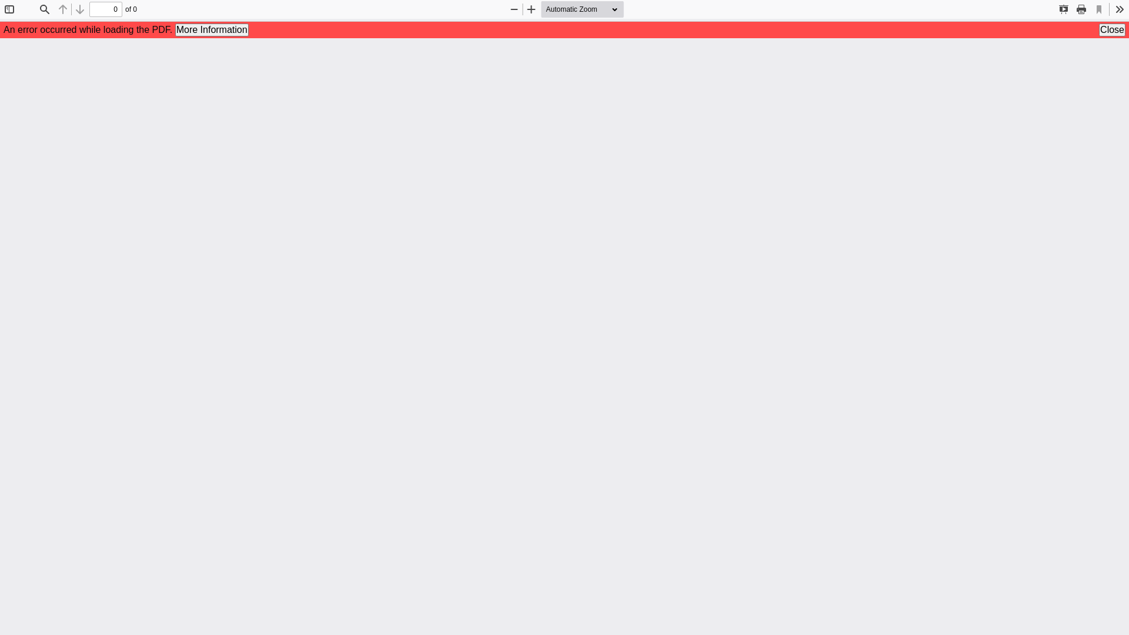 The image size is (1129, 635). I want to click on Toggle Sidebar, so click(9, 9).